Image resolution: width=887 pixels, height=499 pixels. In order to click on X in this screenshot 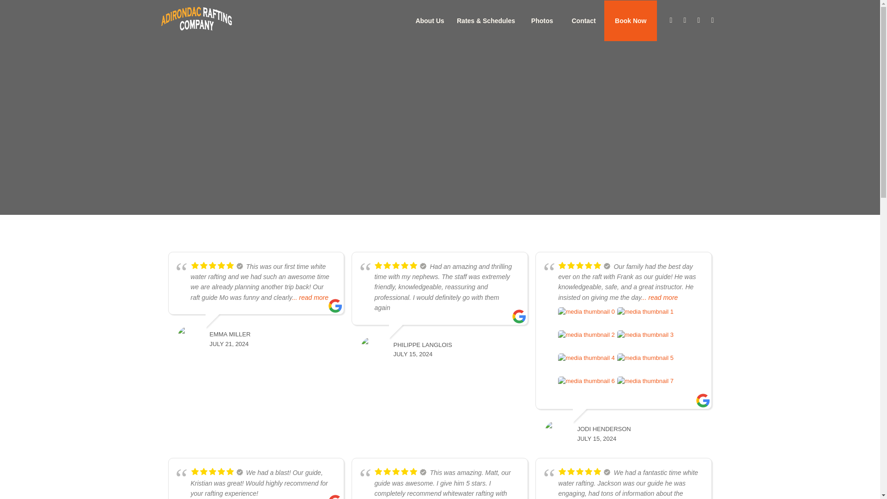, I will do `click(699, 20)`.